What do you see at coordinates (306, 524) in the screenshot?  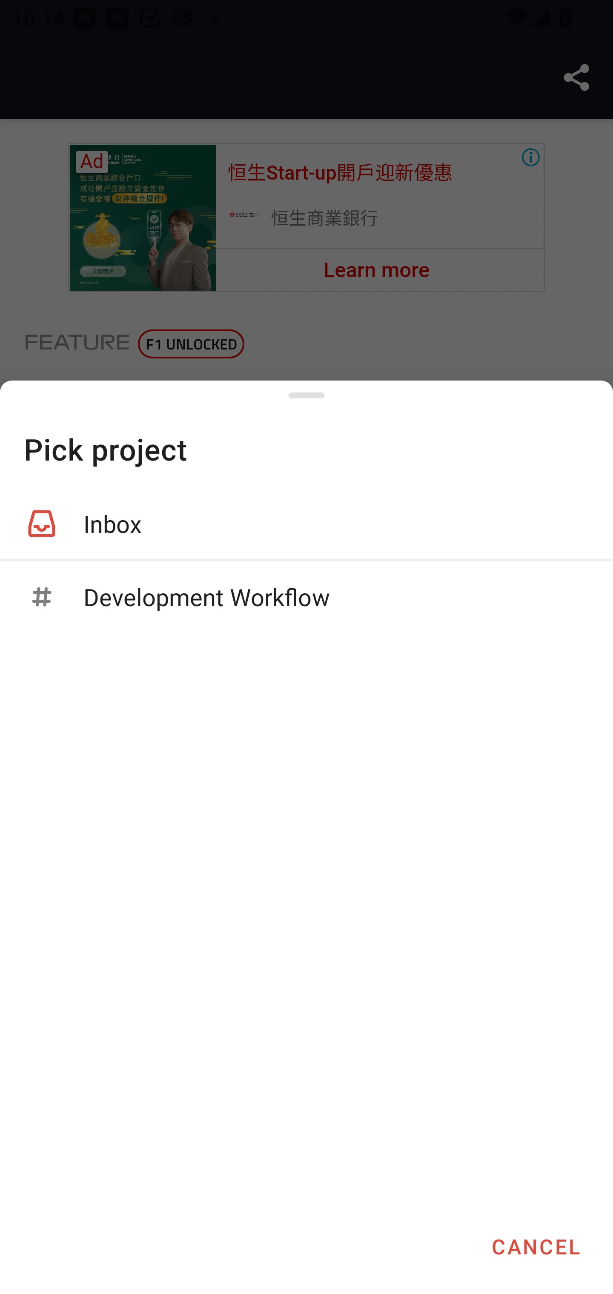 I see `Inbox` at bounding box center [306, 524].